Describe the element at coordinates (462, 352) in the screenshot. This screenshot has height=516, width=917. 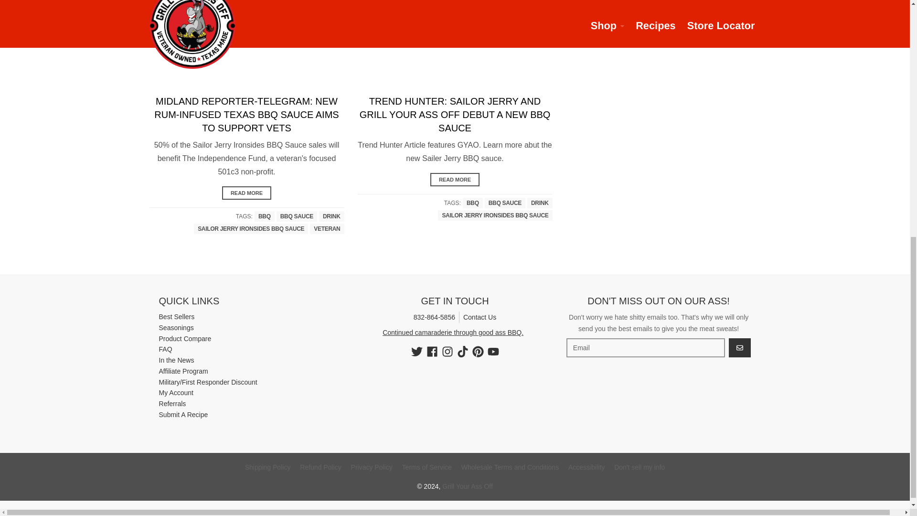
I see `TikTok - Grill Your Ass Off` at that location.